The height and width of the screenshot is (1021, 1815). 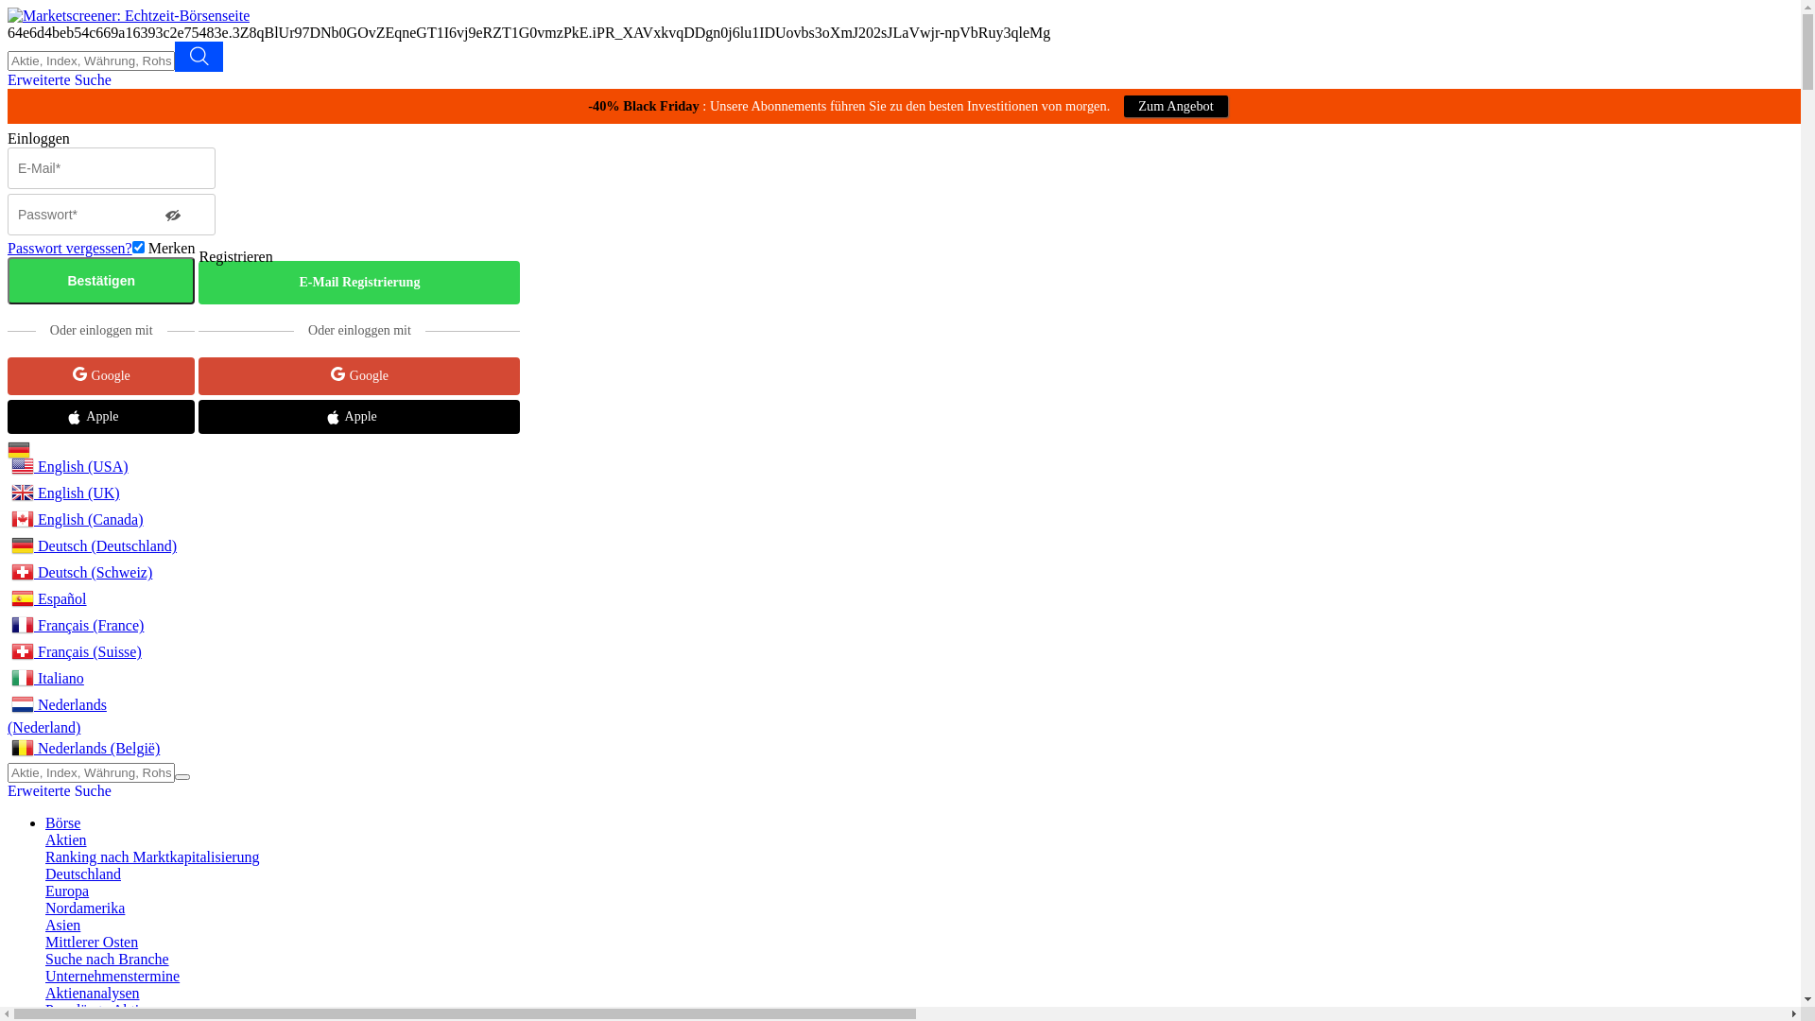 I want to click on Europa, so click(x=67, y=891).